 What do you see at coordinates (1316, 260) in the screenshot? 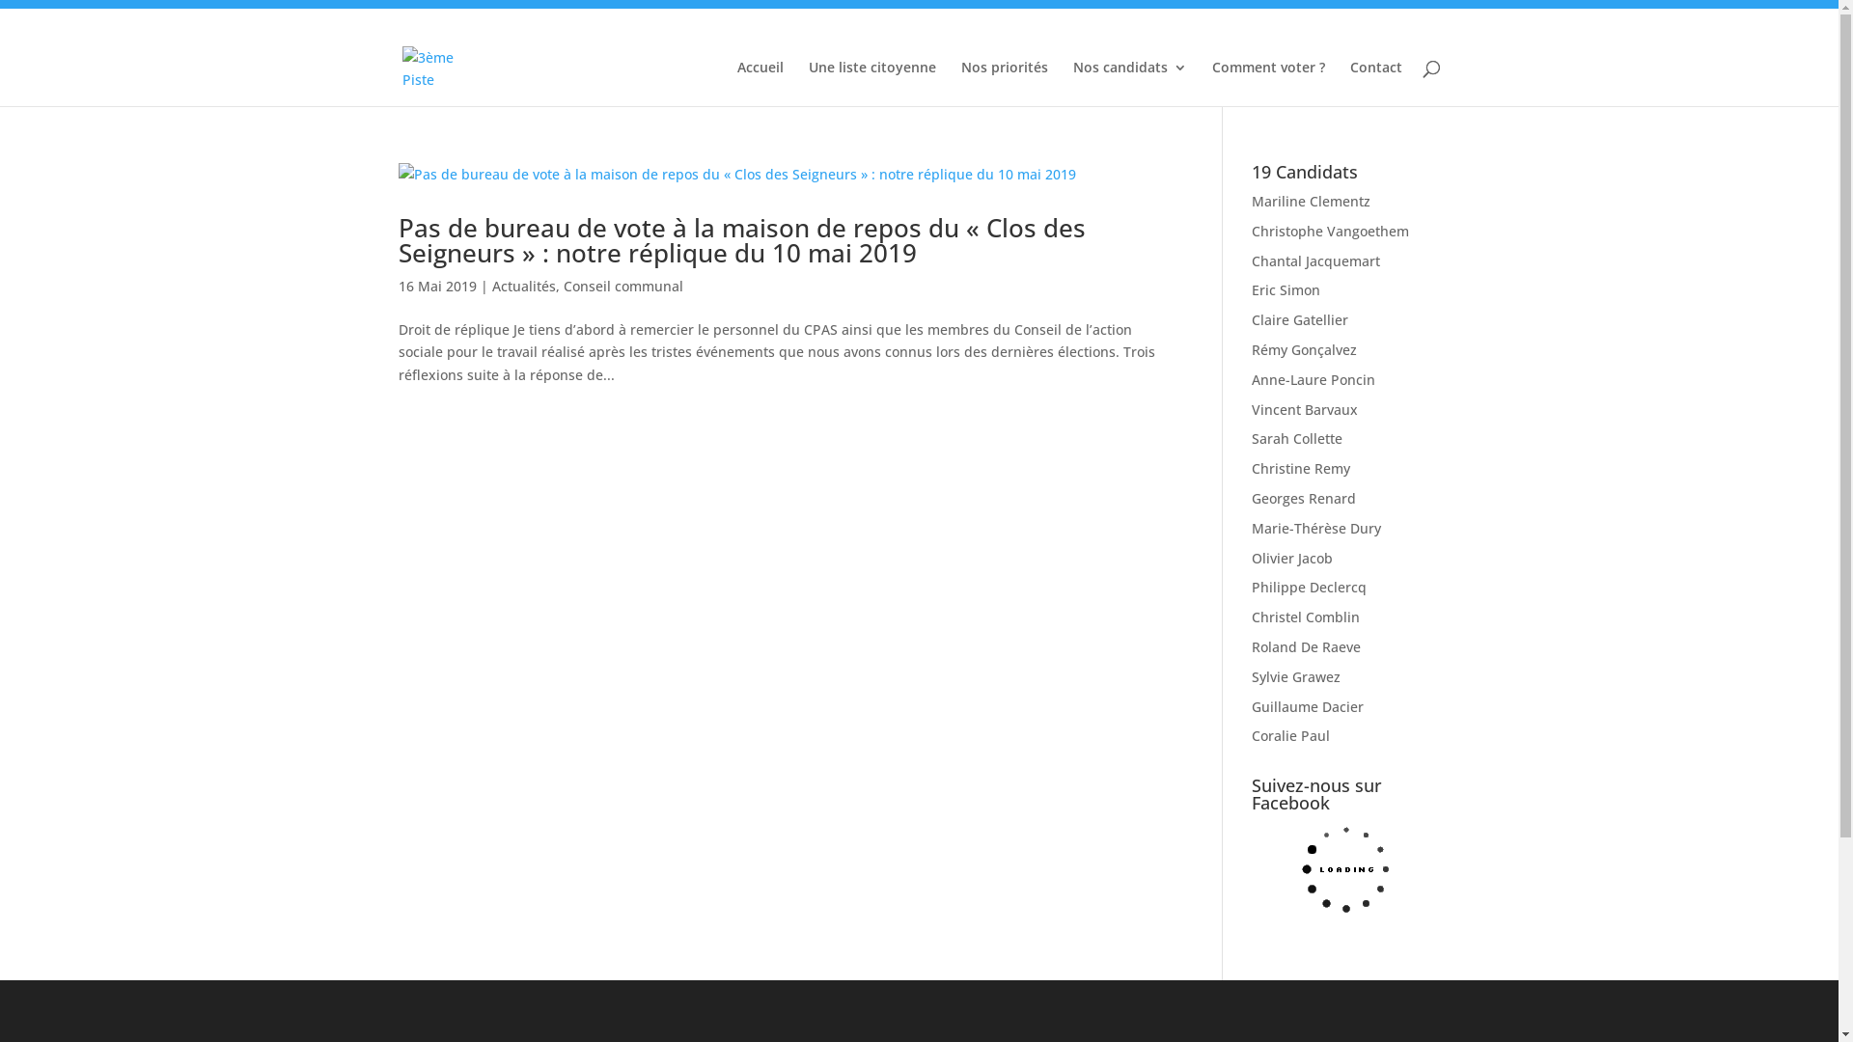
I see `Chantal Jacquemart` at bounding box center [1316, 260].